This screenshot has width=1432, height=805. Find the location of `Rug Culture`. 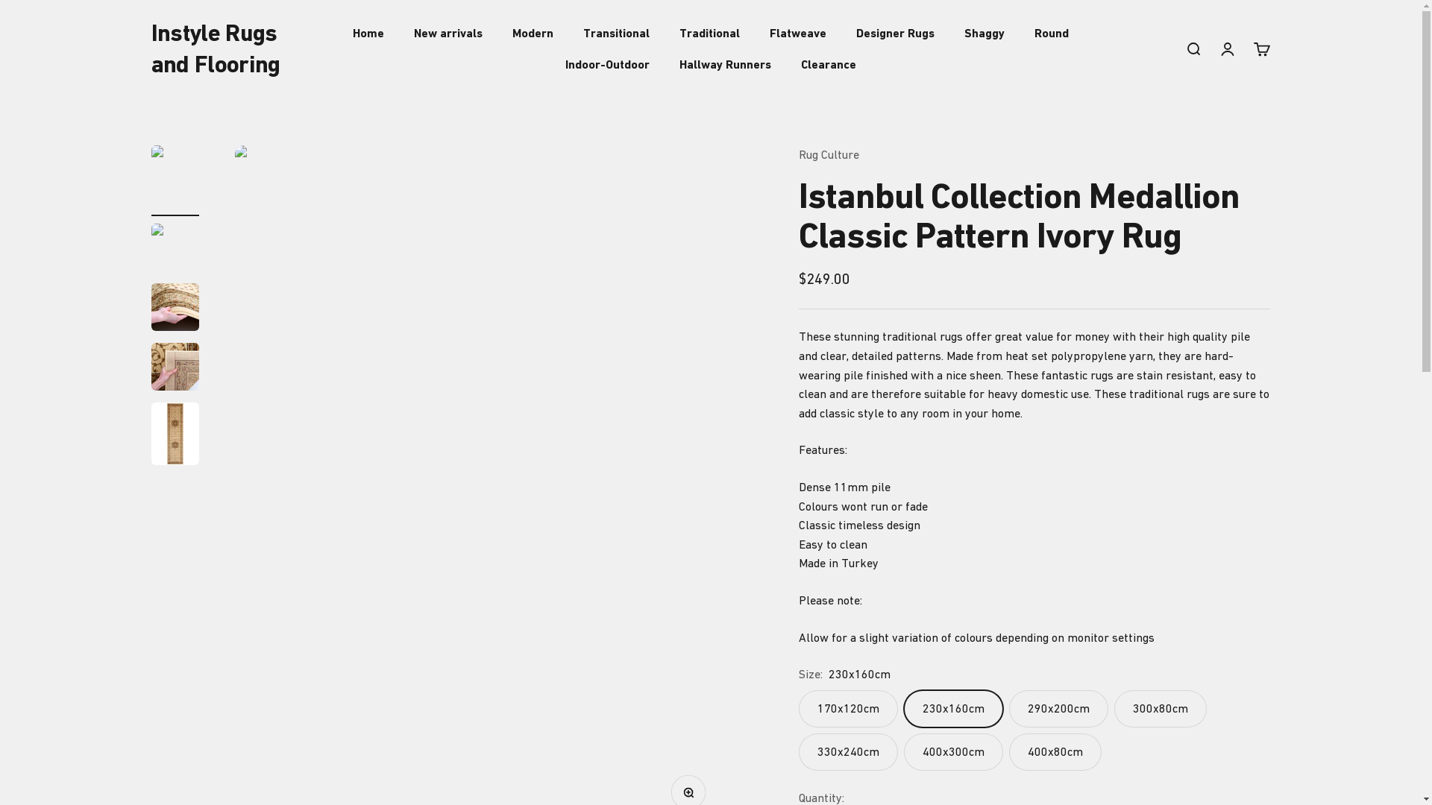

Rug Culture is located at coordinates (829, 154).